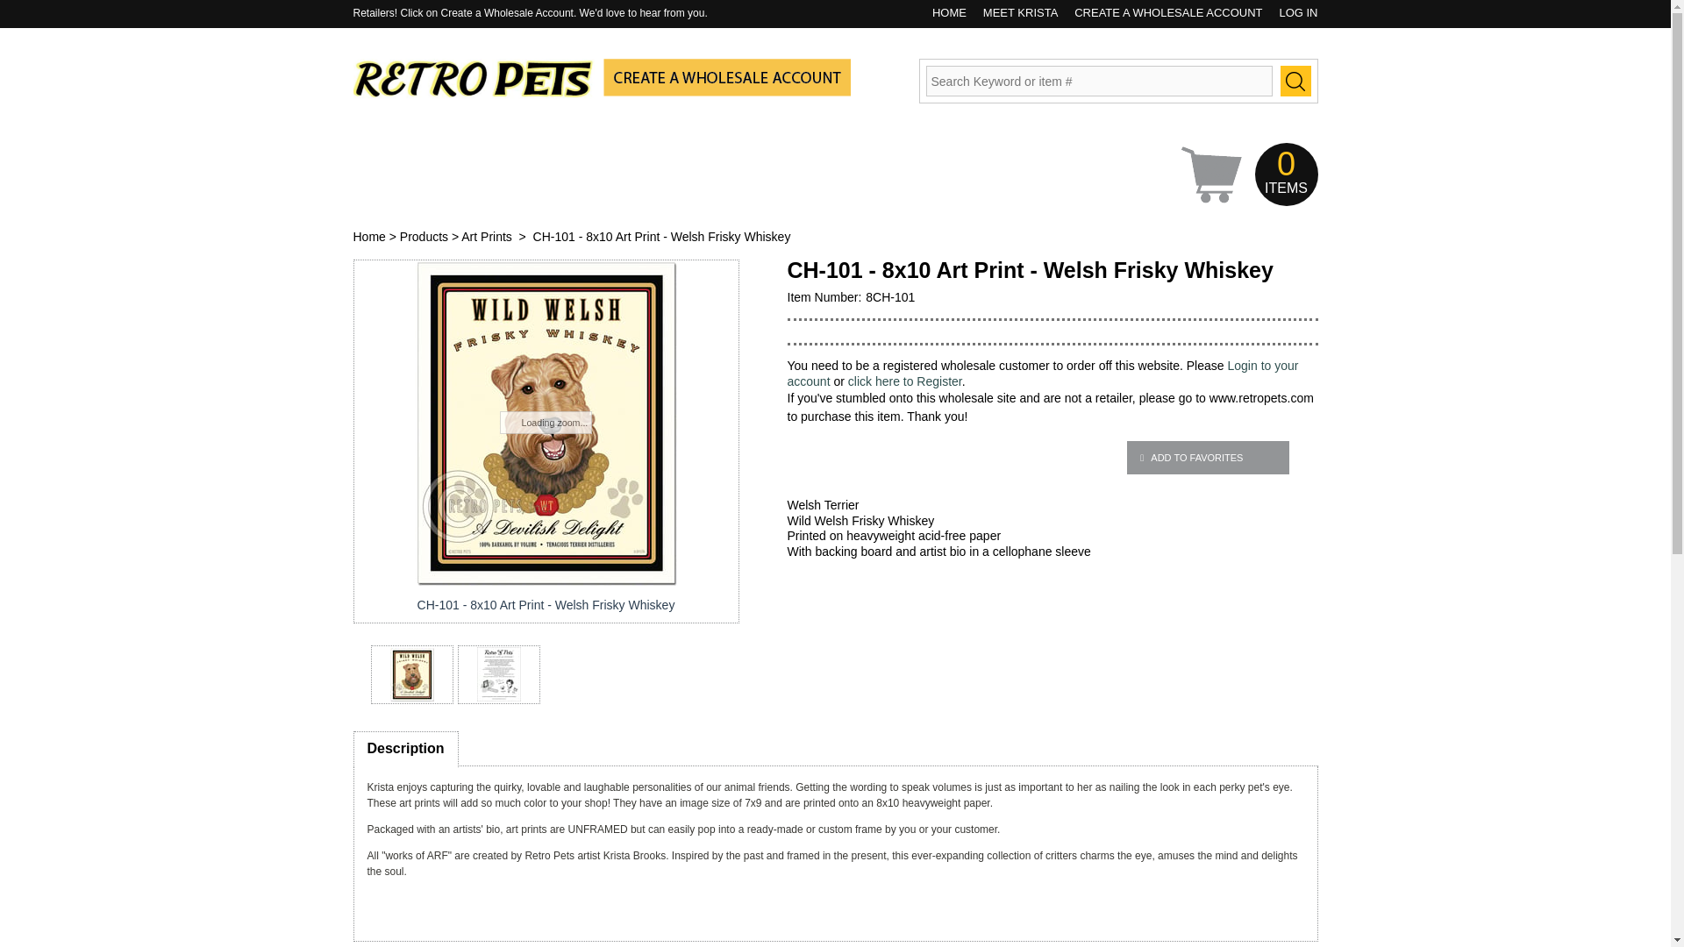 This screenshot has width=1684, height=947. I want to click on ADD TO FAVORITES, so click(1207, 458).